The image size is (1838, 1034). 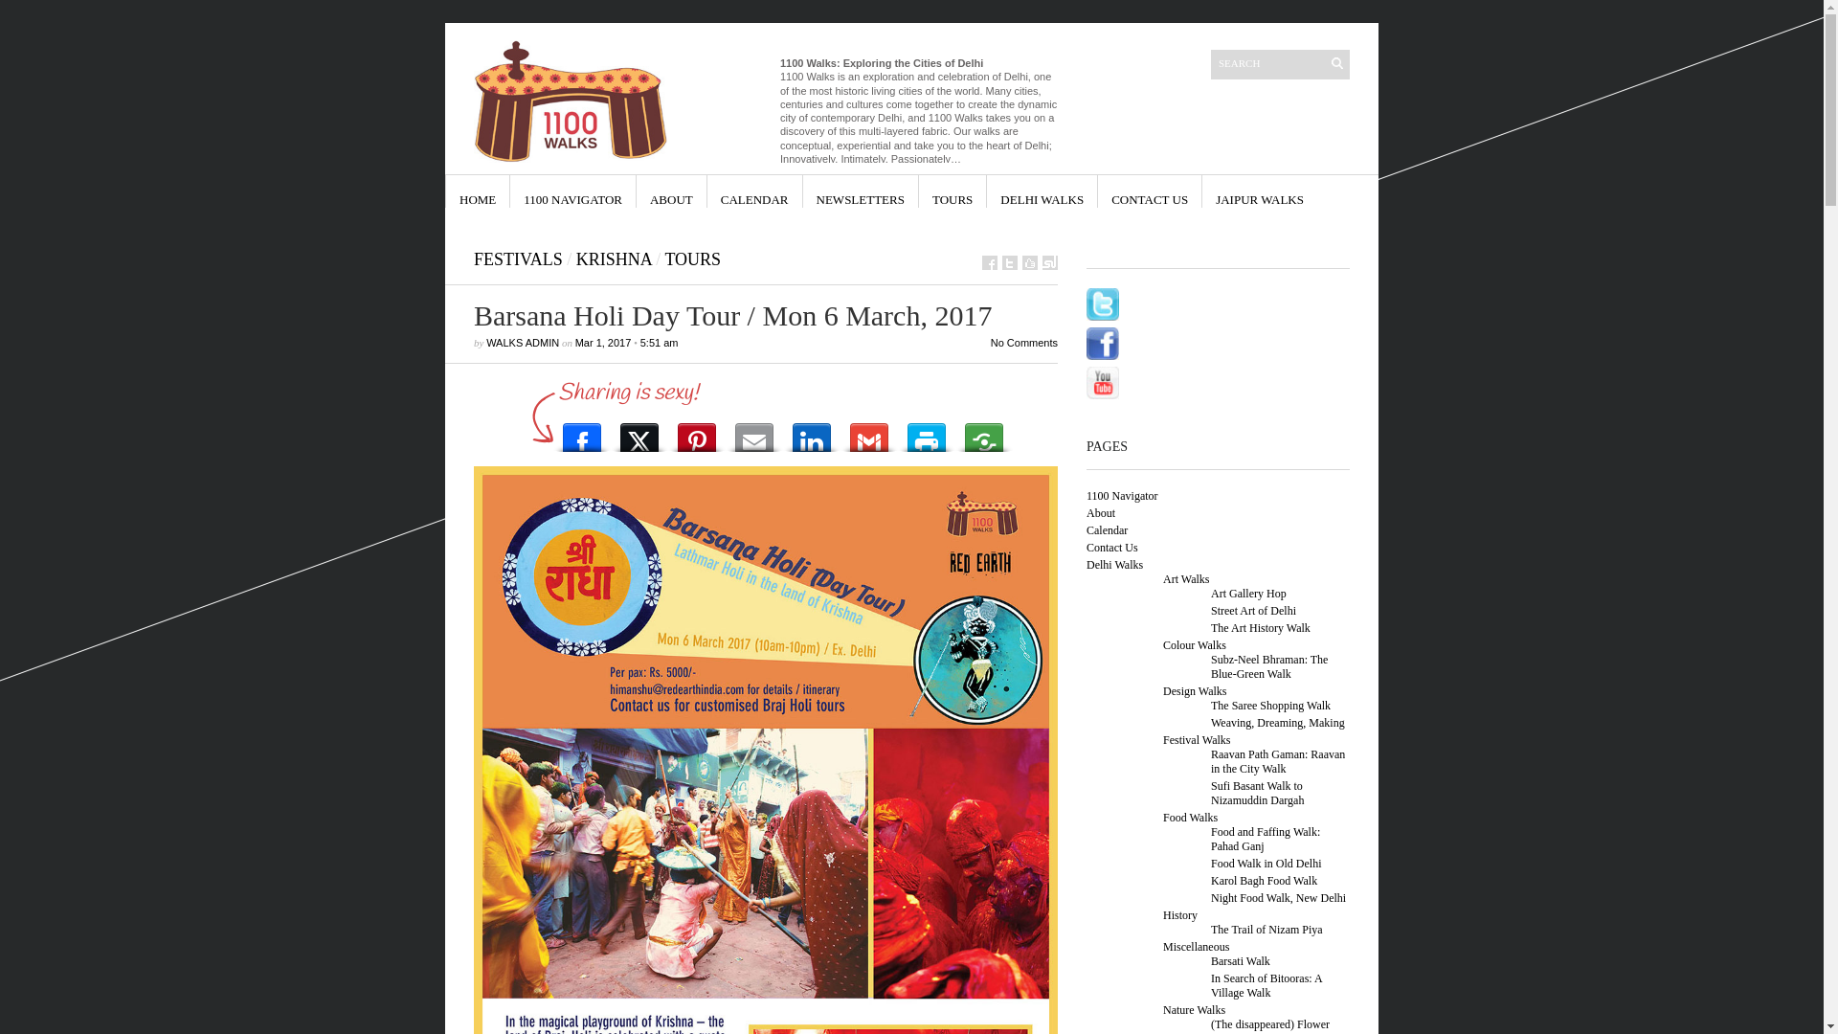 What do you see at coordinates (1264, 881) in the screenshot?
I see `Karol Bagh Food Walk` at bounding box center [1264, 881].